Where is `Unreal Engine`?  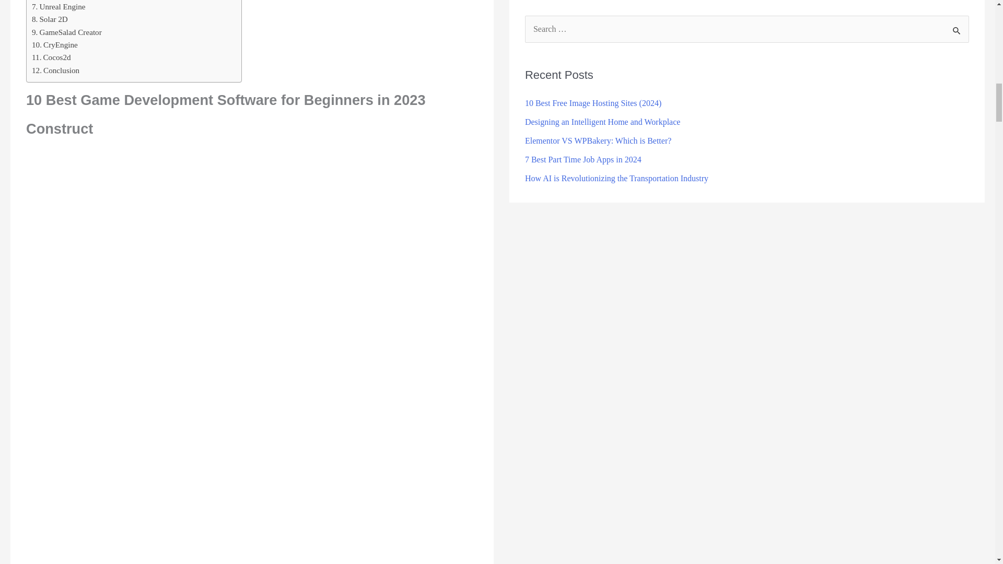 Unreal Engine is located at coordinates (59, 6).